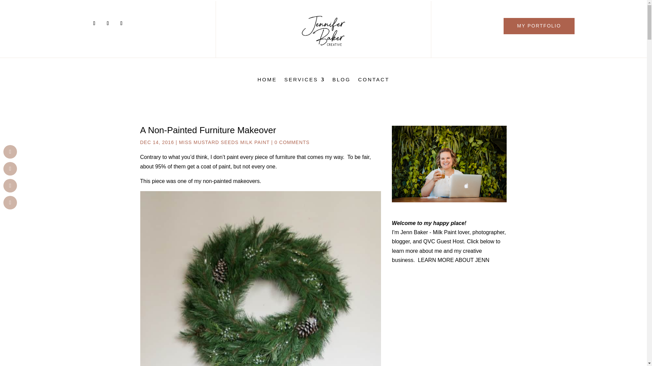  Describe the element at coordinates (304, 81) in the screenshot. I see `SERVICES` at that location.